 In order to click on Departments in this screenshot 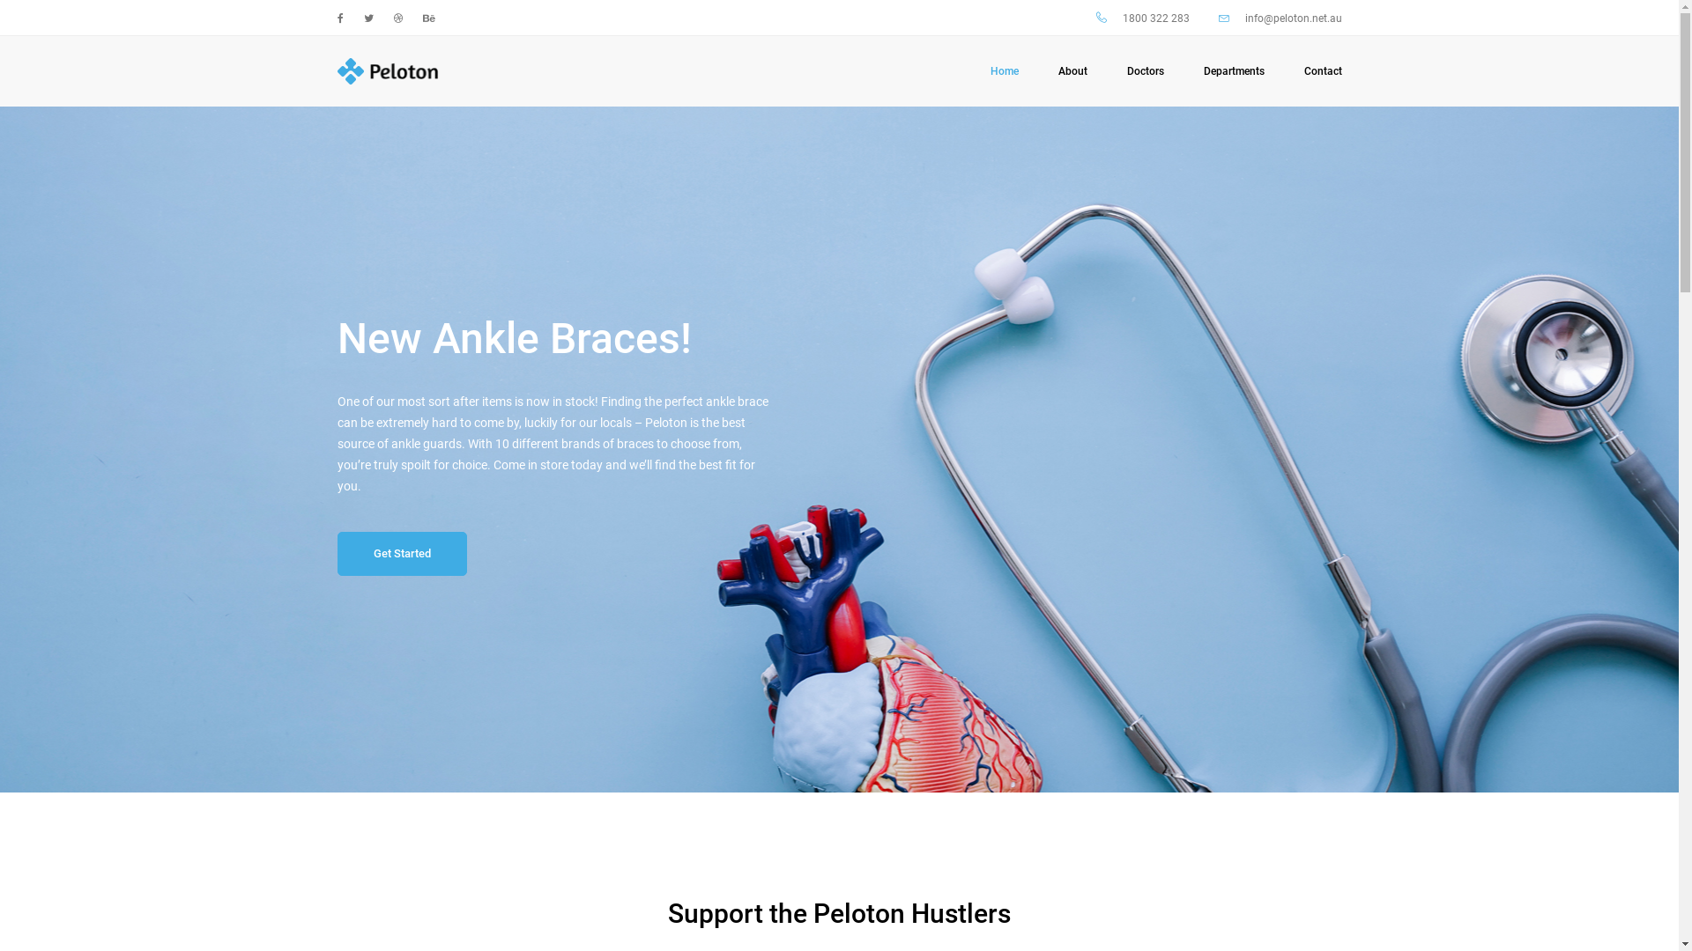, I will do `click(1234, 71)`.